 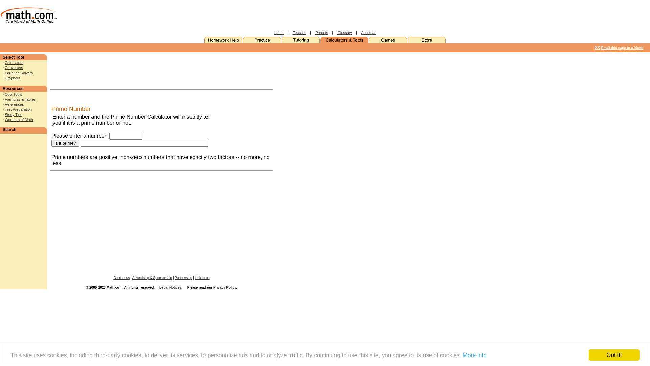 What do you see at coordinates (122, 278) in the screenshot?
I see `Contact us` at bounding box center [122, 278].